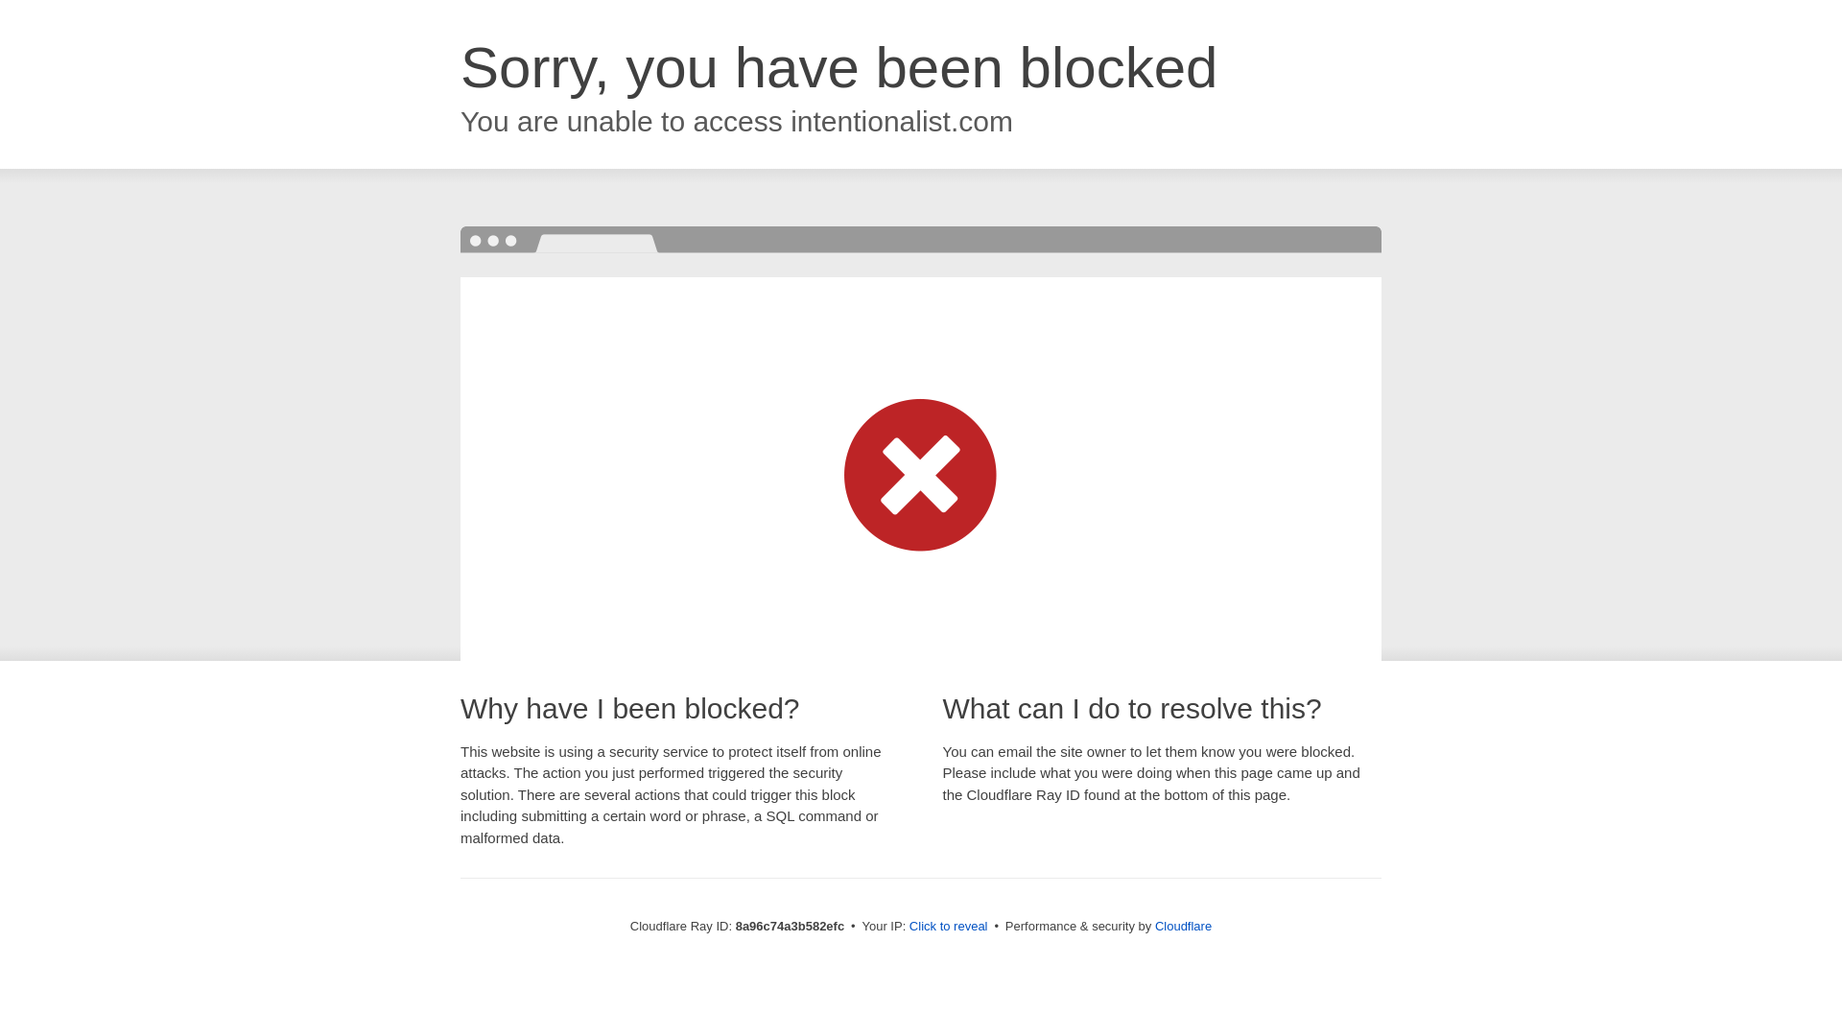 This screenshot has height=1036, width=1842. Describe the element at coordinates (948, 927) in the screenshot. I see `Click to reveal` at that location.